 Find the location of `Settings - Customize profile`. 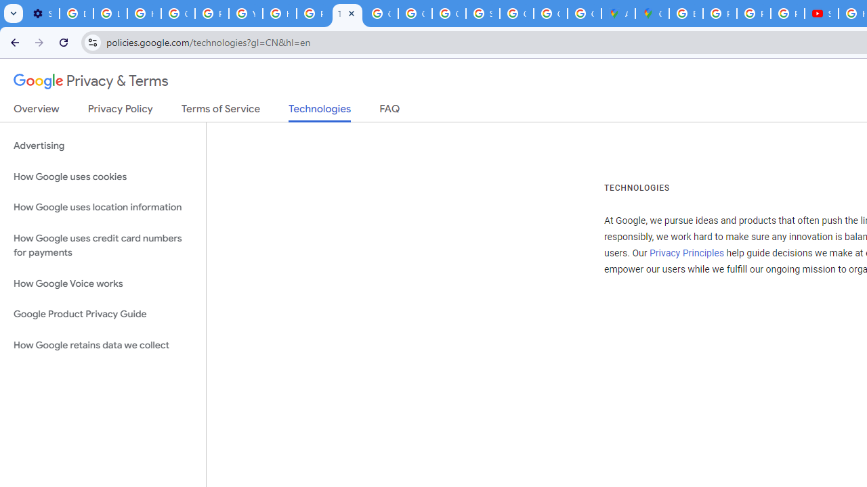

Settings - Customize profile is located at coordinates (42, 14).